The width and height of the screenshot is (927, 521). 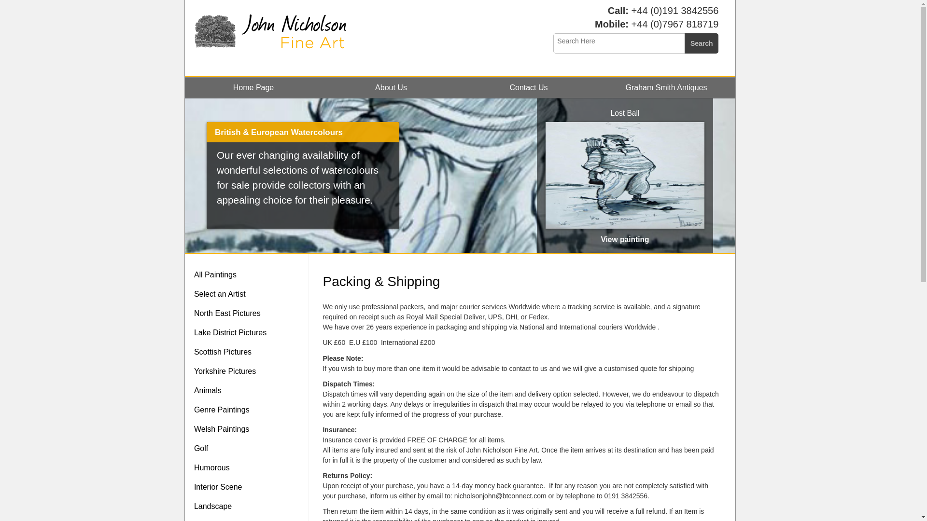 I want to click on About Us, so click(x=391, y=87).